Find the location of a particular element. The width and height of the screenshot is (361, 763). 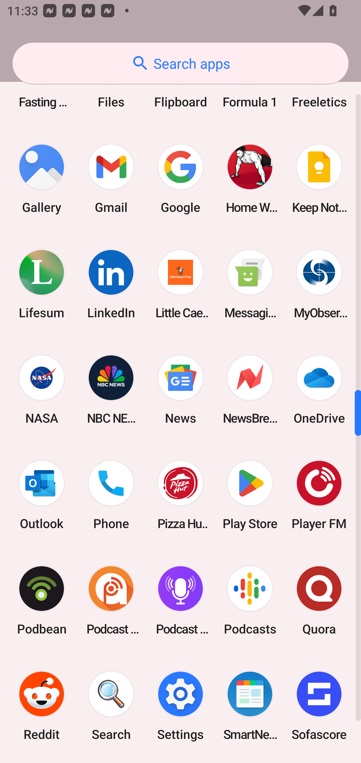

Google is located at coordinates (180, 179).